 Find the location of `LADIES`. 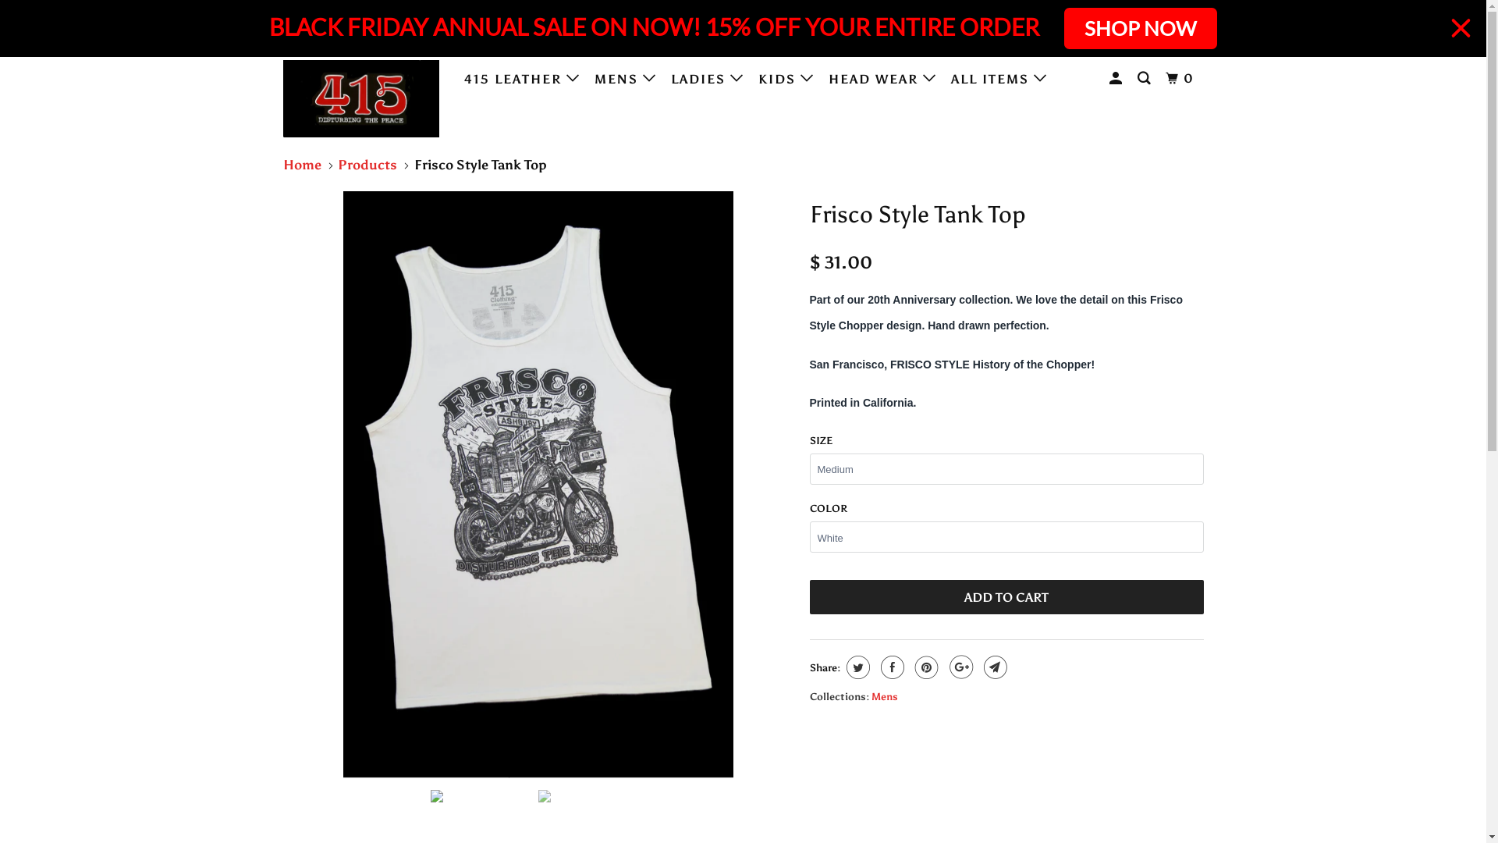

LADIES is located at coordinates (708, 79).